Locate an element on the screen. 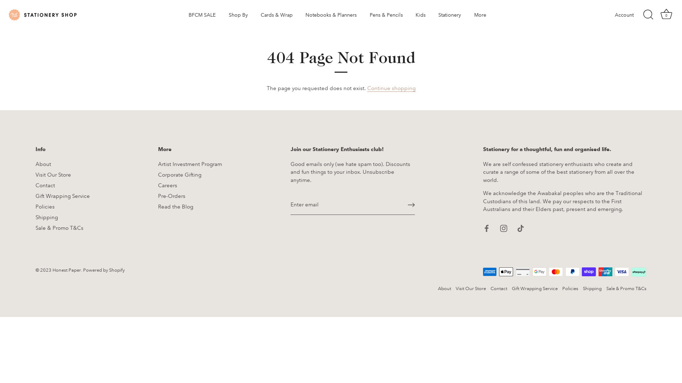 This screenshot has height=383, width=682. Shipping is located at coordinates (47, 217).